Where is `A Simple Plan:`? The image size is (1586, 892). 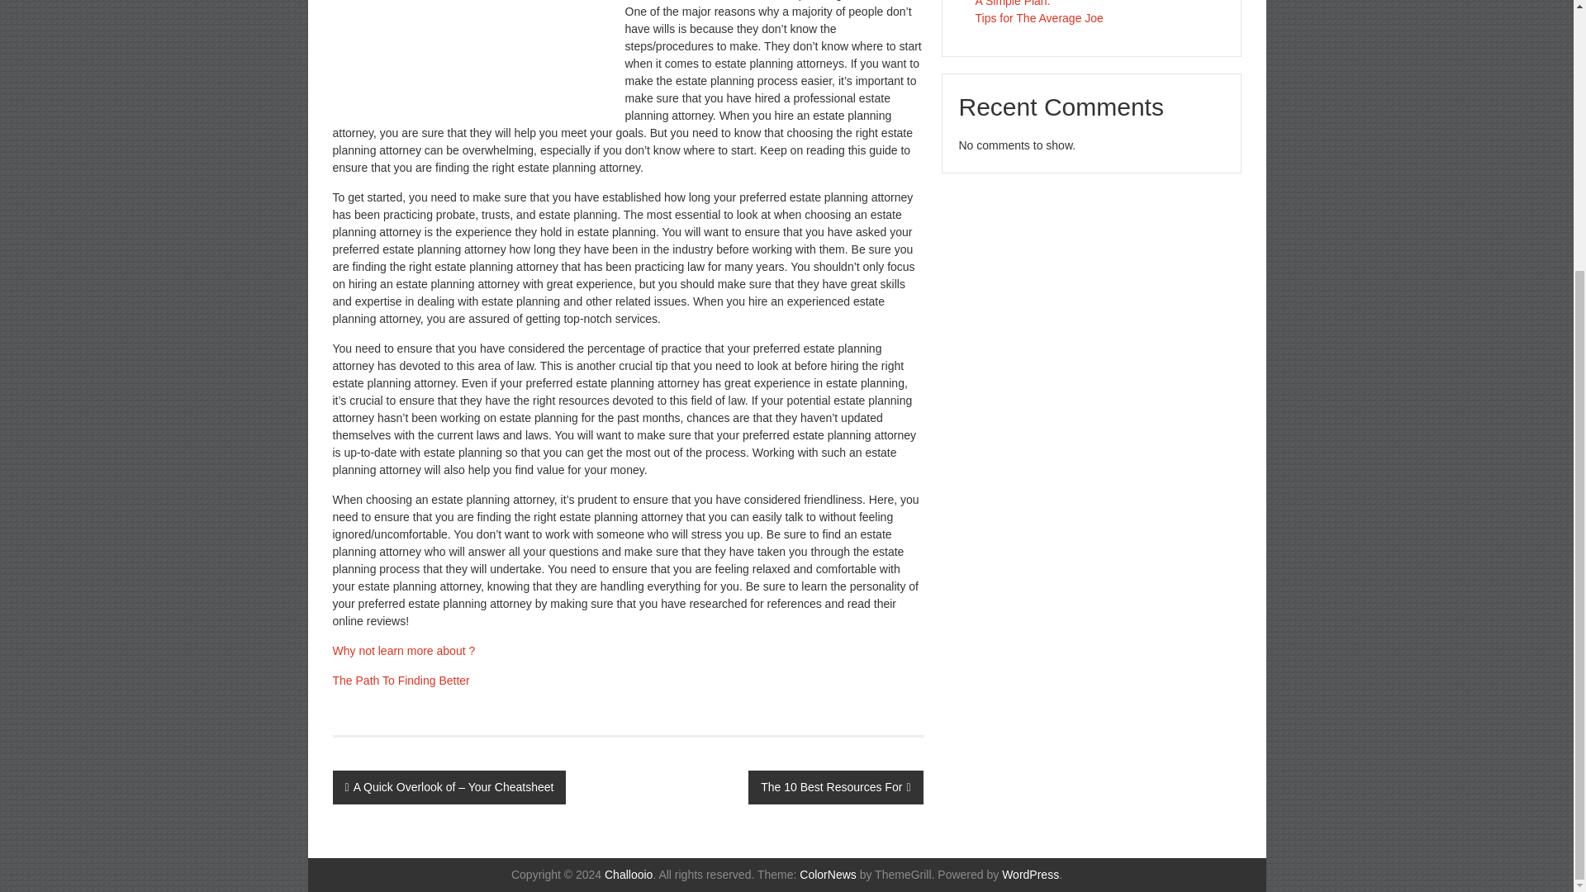 A Simple Plan: is located at coordinates (1013, 3).